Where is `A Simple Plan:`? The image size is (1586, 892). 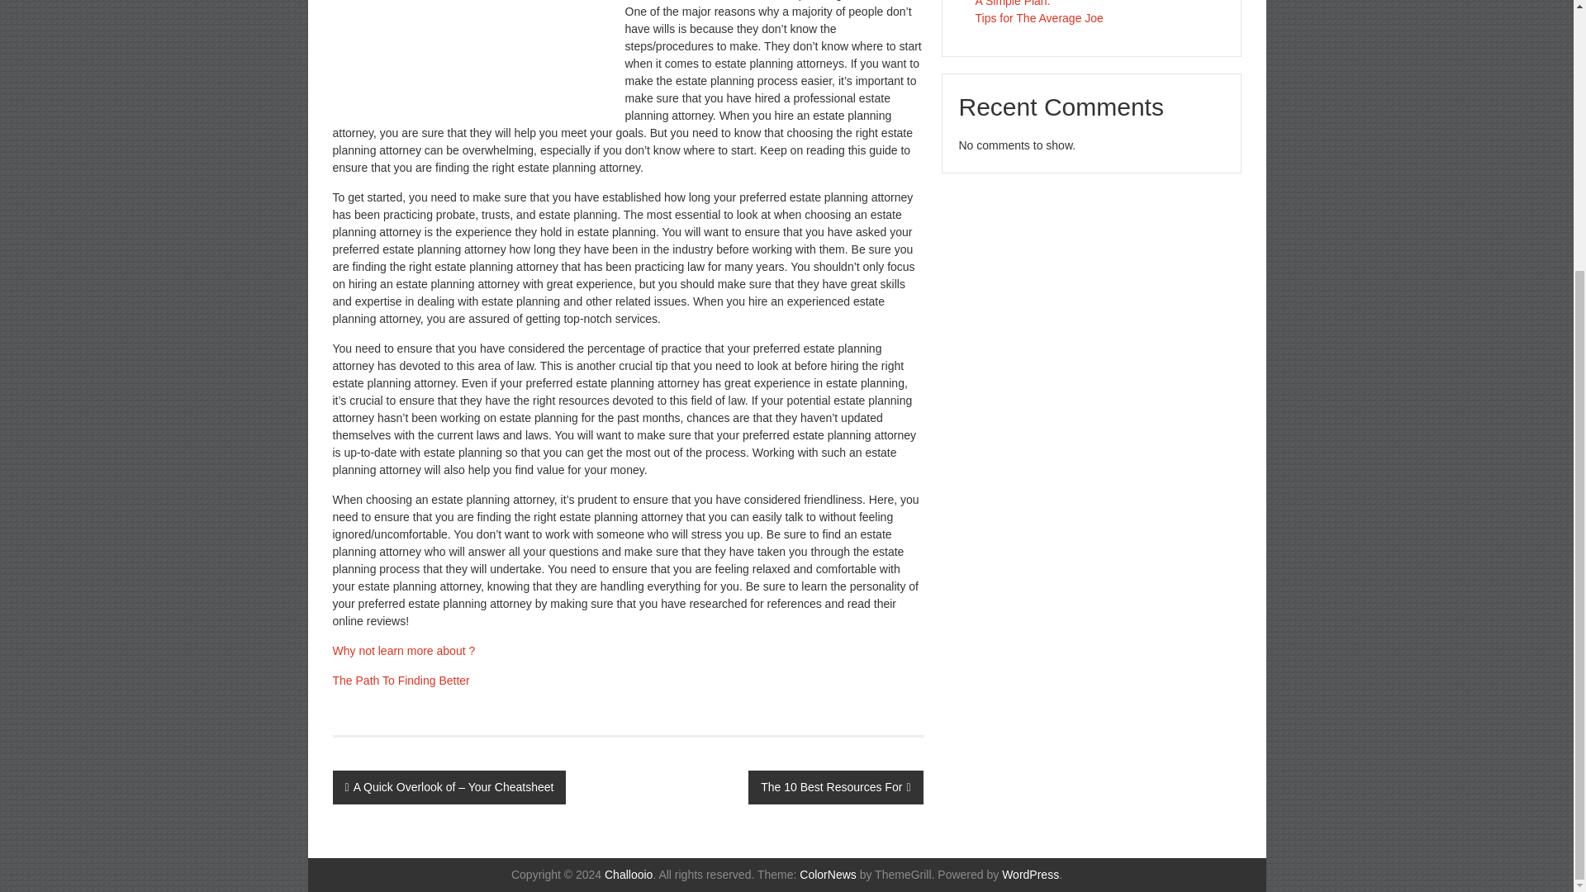 A Simple Plan: is located at coordinates (1013, 3).